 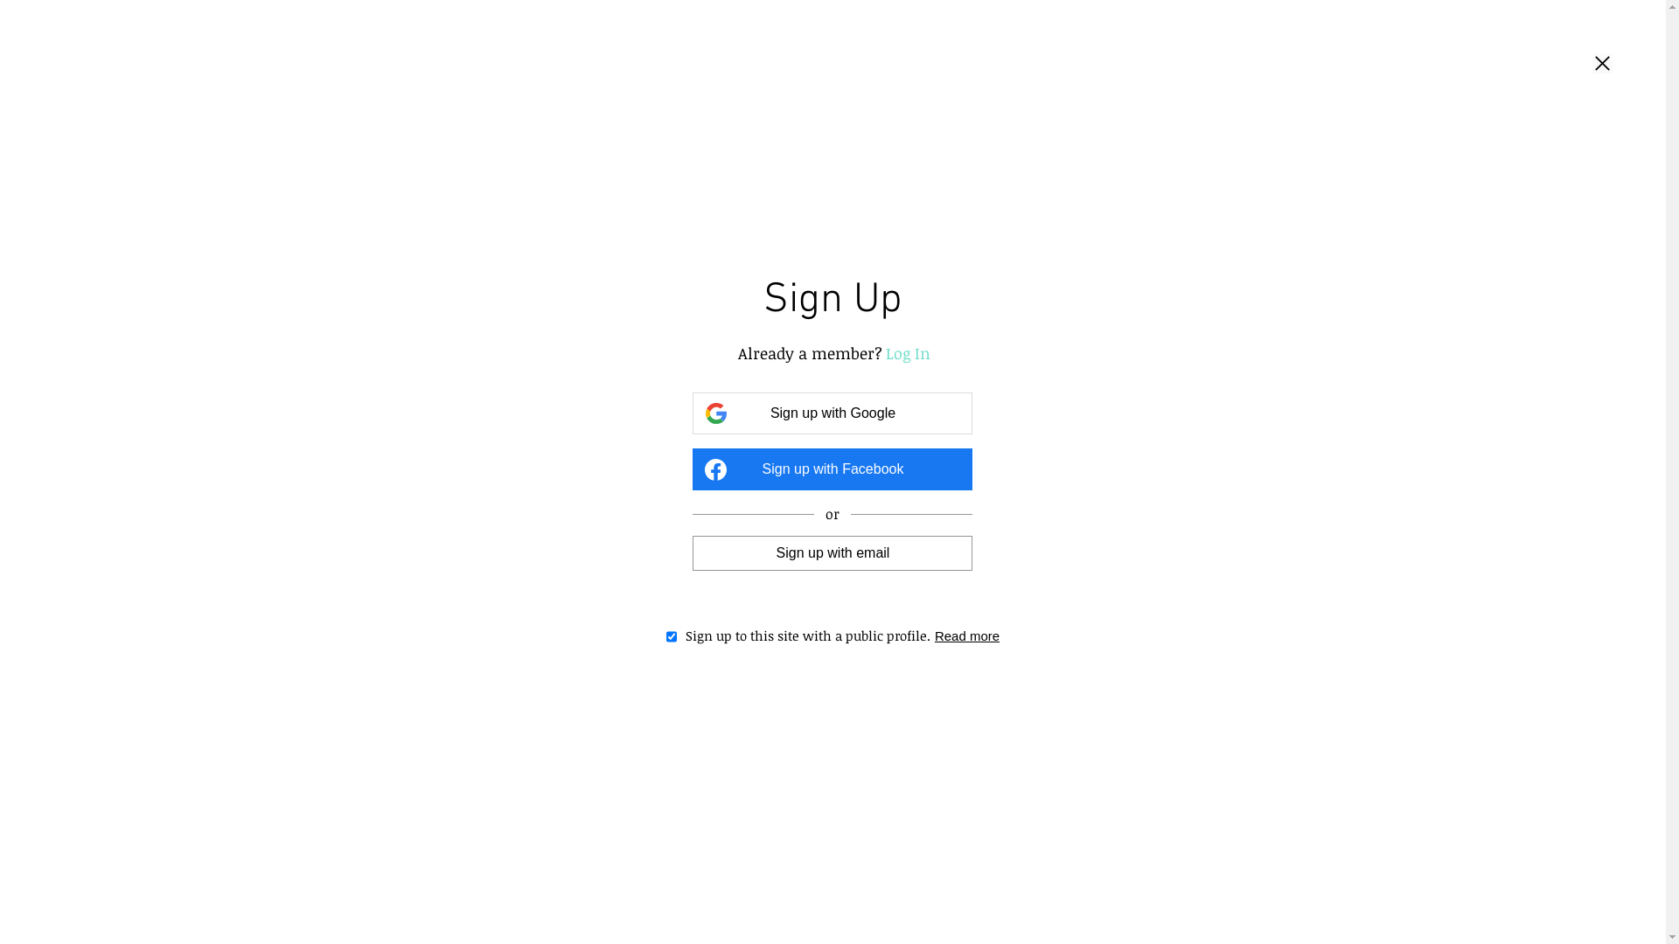 What do you see at coordinates (833, 469) in the screenshot?
I see `Sign up with Facebook` at bounding box center [833, 469].